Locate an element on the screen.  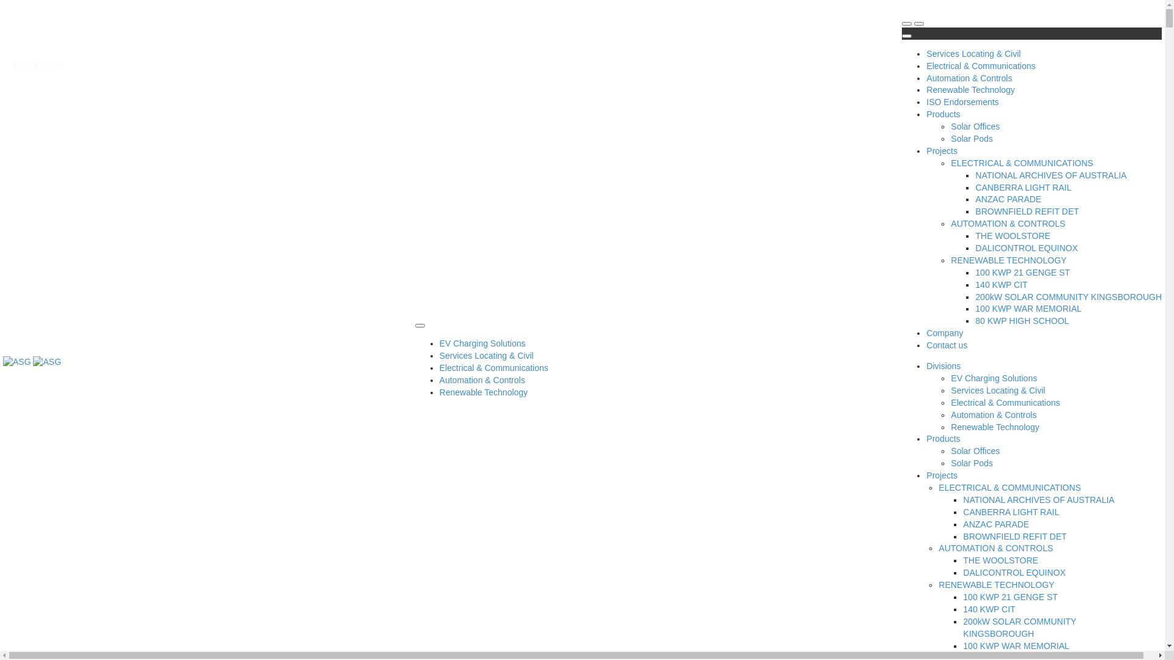
Automation & Controls is located at coordinates (482, 381).